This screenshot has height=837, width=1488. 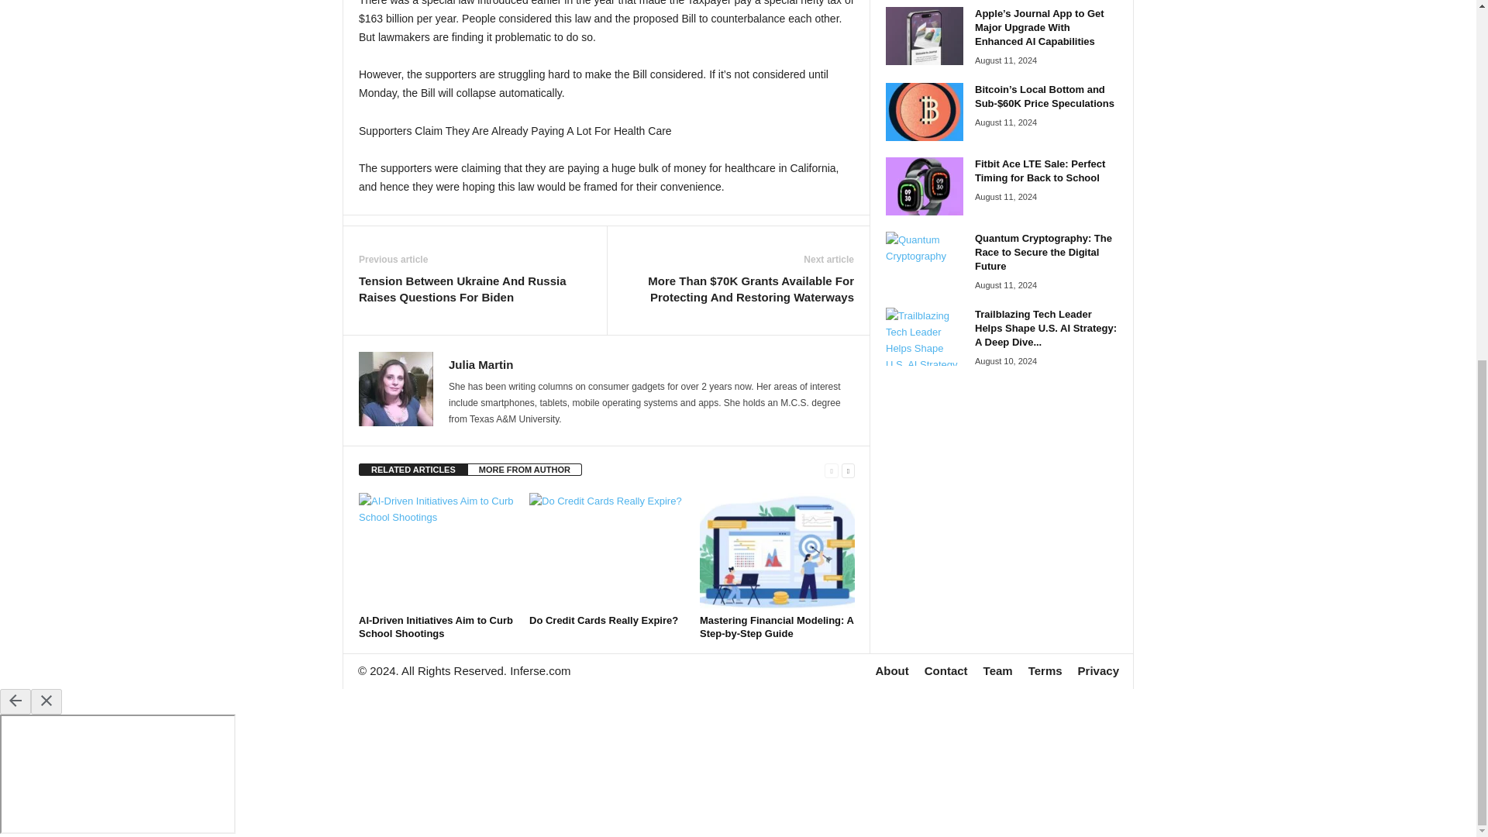 I want to click on Mastering Financial Modeling: A Step-by-Step Guide, so click(x=777, y=551).